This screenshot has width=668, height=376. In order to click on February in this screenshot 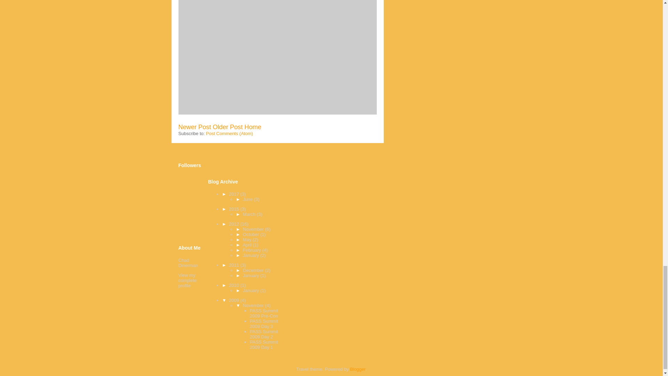, I will do `click(253, 250)`.